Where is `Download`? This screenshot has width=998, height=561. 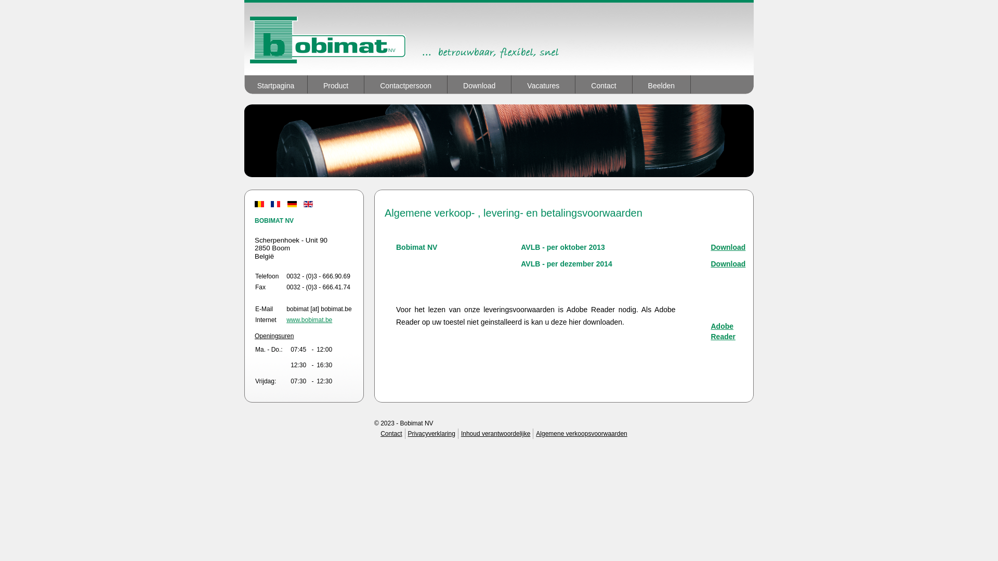 Download is located at coordinates (728, 264).